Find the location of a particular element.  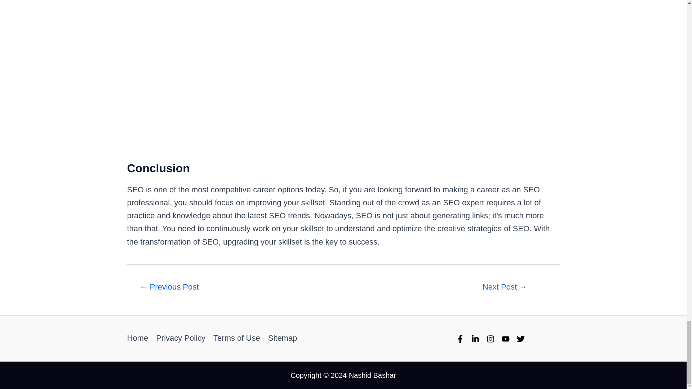

Definitive Guide on National SEO is located at coordinates (504, 287).